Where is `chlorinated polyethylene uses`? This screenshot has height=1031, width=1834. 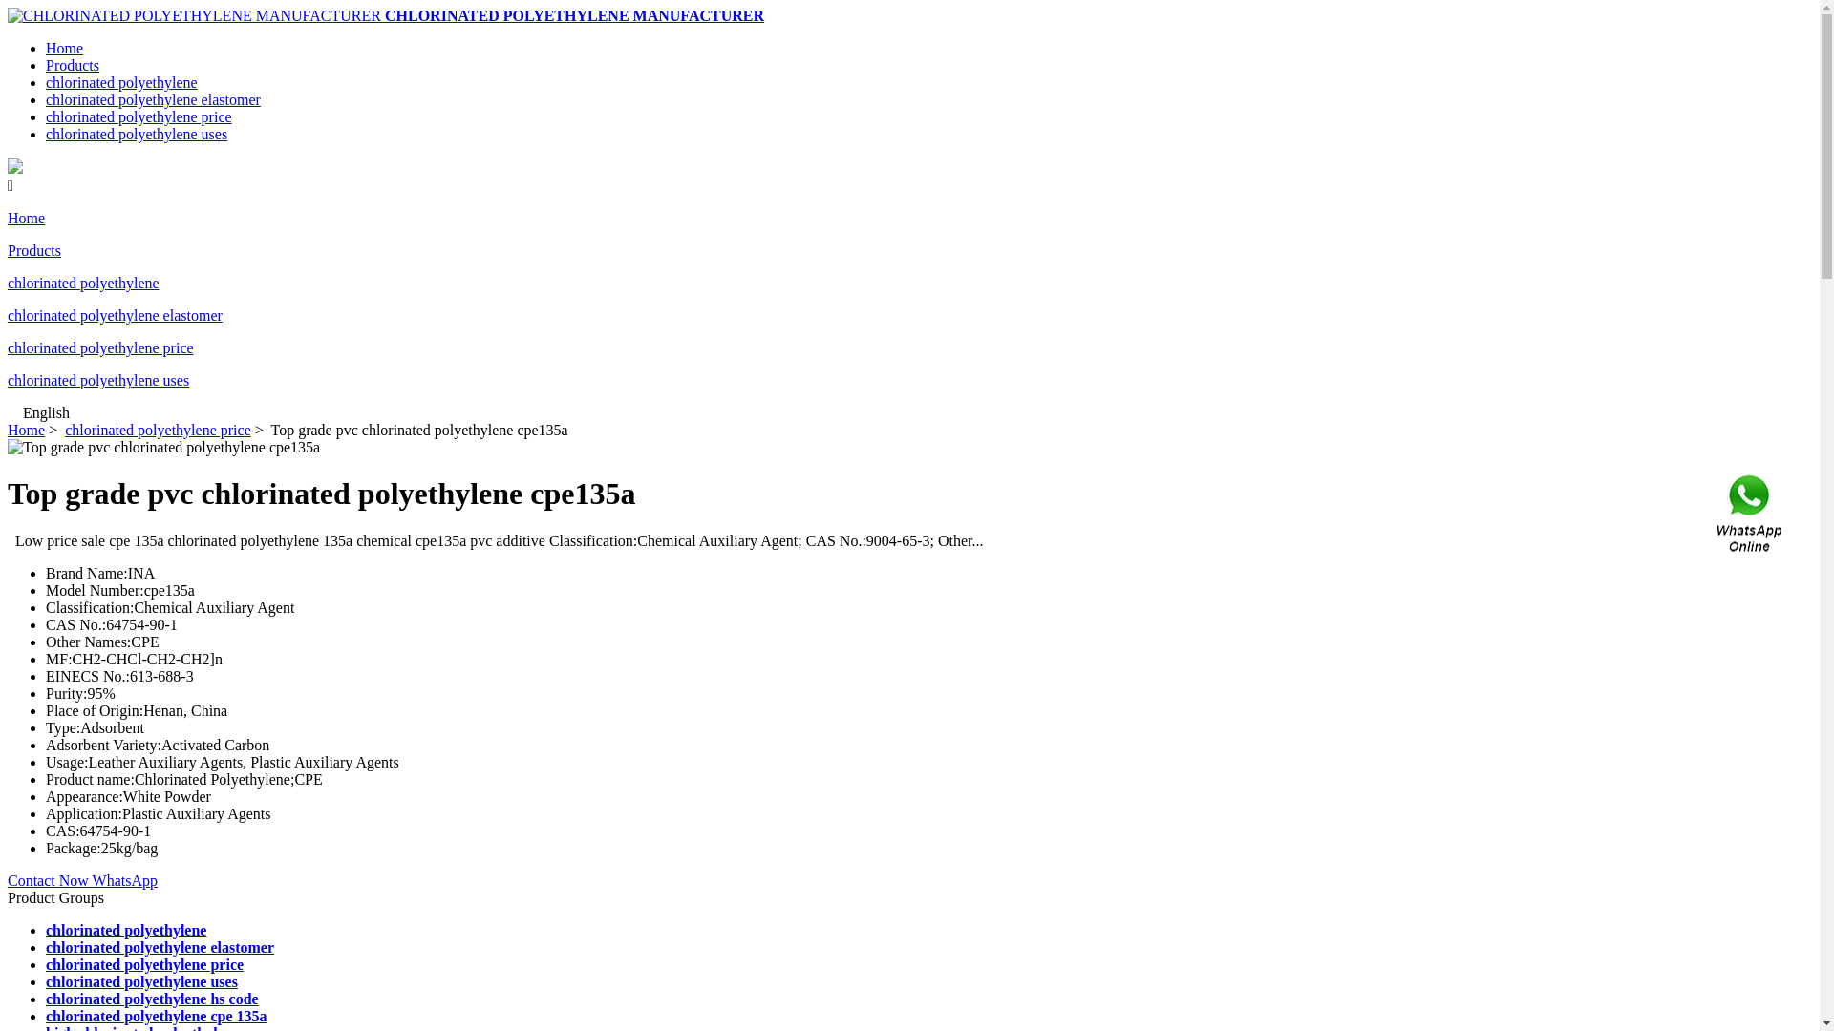 chlorinated polyethylene uses is located at coordinates (137, 134).